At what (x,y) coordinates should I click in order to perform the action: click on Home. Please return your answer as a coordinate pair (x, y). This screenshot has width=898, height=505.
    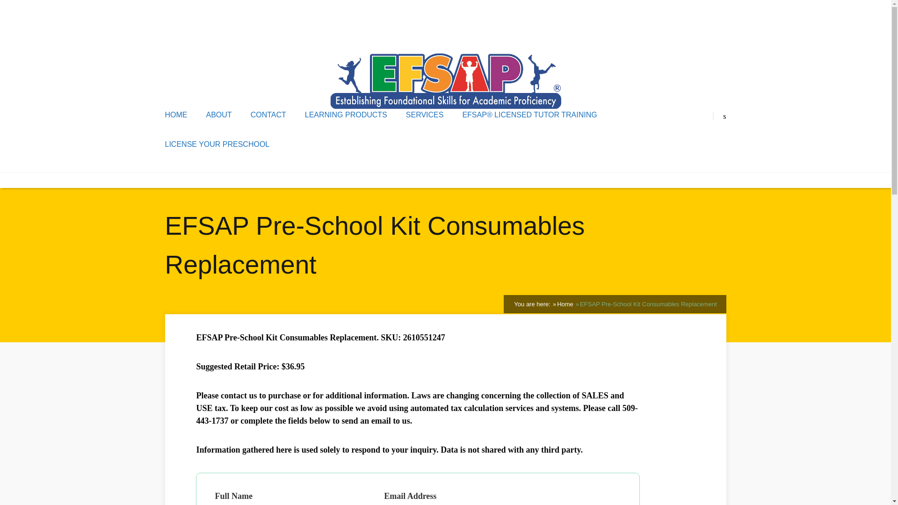
    Looking at the image, I should click on (565, 304).